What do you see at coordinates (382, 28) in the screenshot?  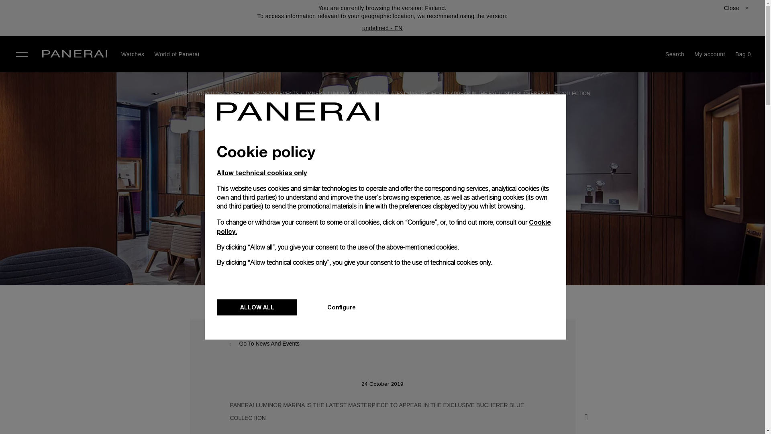 I see `undefined - EN` at bounding box center [382, 28].